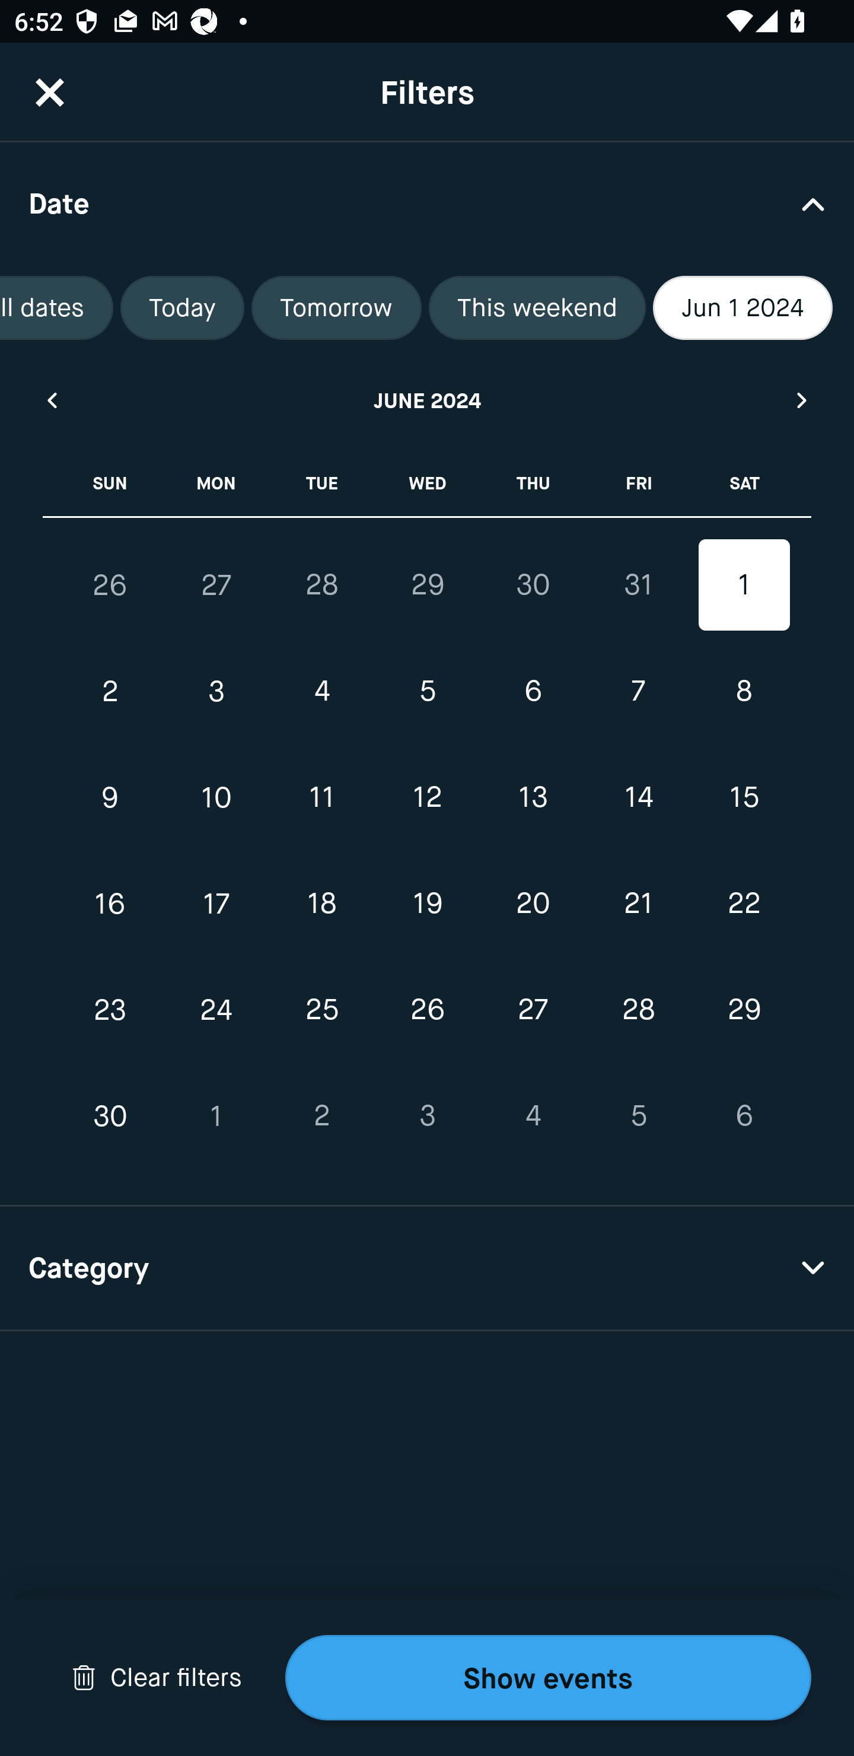  I want to click on 9, so click(110, 797).